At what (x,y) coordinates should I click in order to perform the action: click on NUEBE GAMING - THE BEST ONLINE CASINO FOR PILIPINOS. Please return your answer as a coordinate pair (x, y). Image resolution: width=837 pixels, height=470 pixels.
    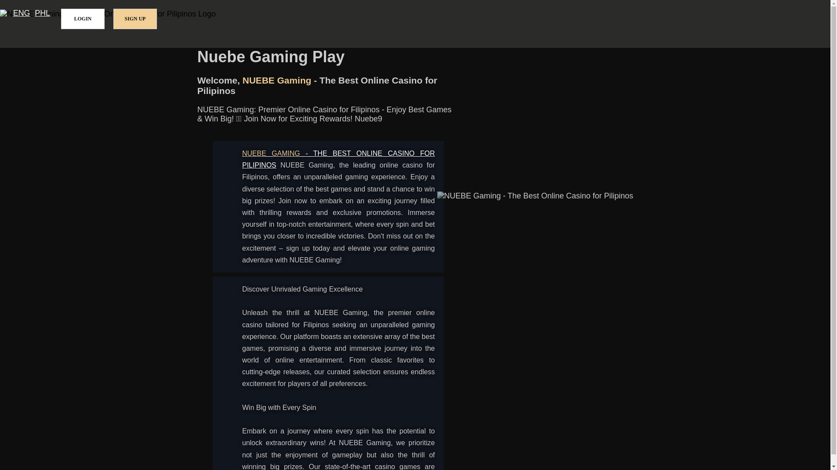
    Looking at the image, I should click on (339, 159).